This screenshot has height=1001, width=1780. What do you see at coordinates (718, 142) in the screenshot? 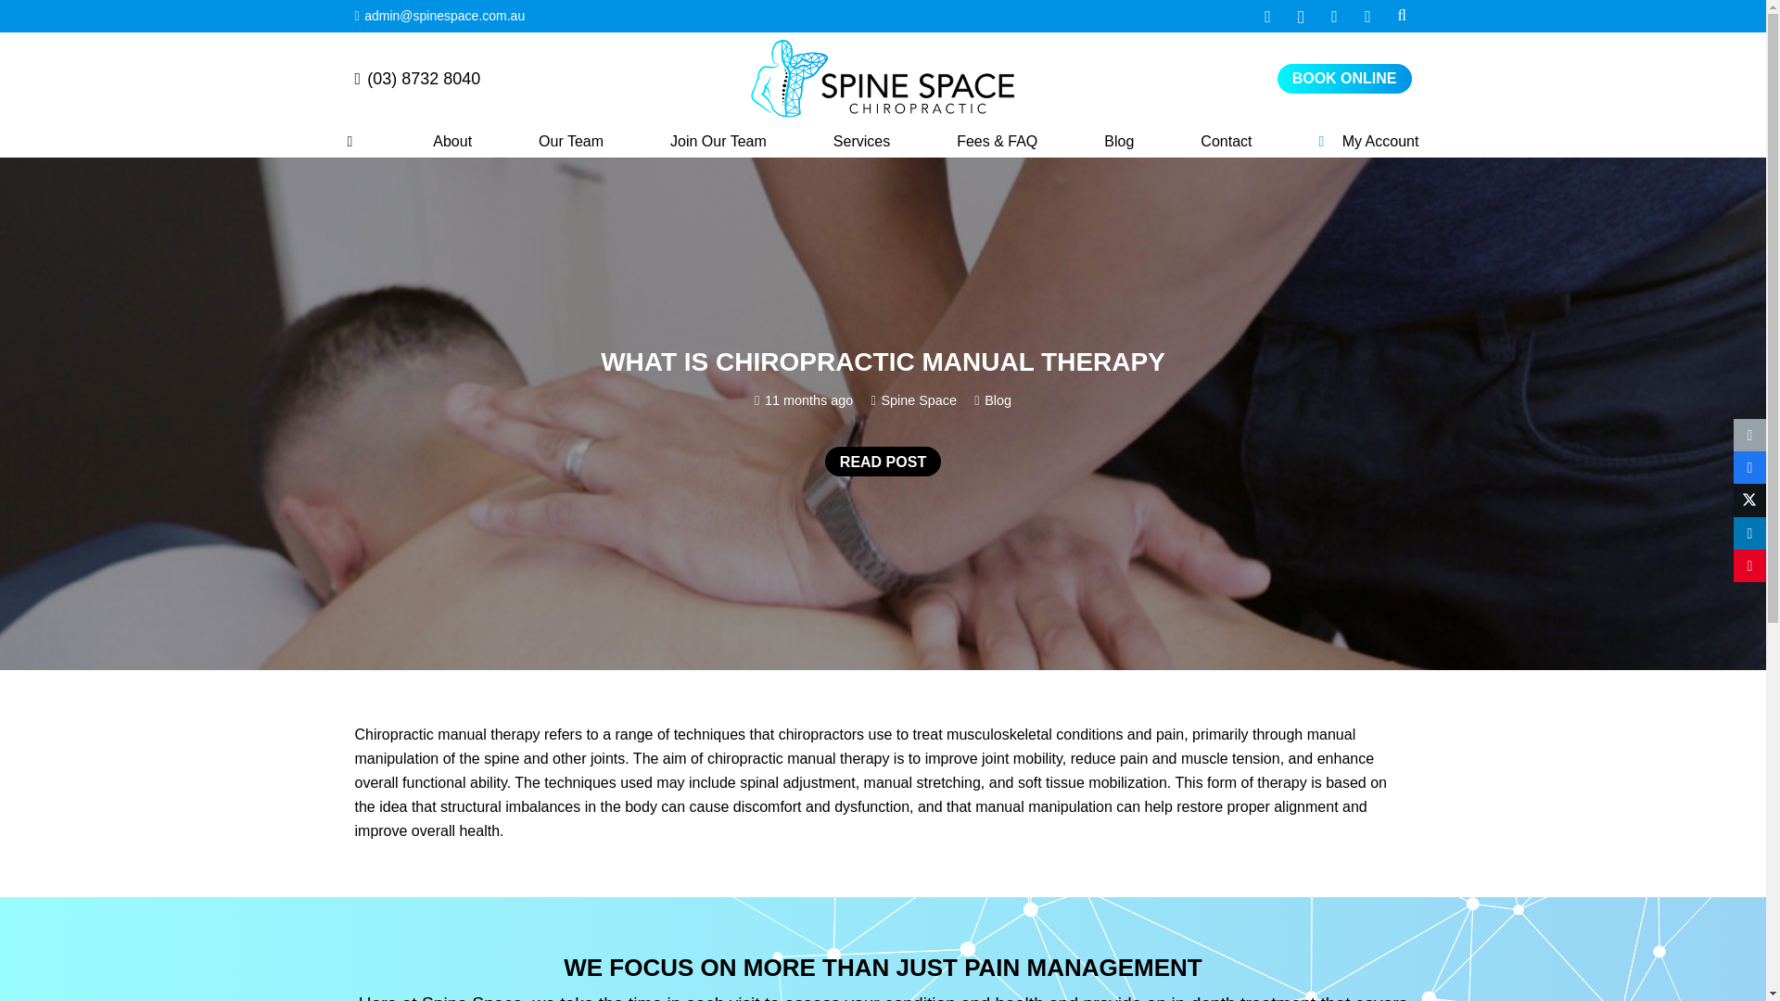
I see `Join Our Team` at bounding box center [718, 142].